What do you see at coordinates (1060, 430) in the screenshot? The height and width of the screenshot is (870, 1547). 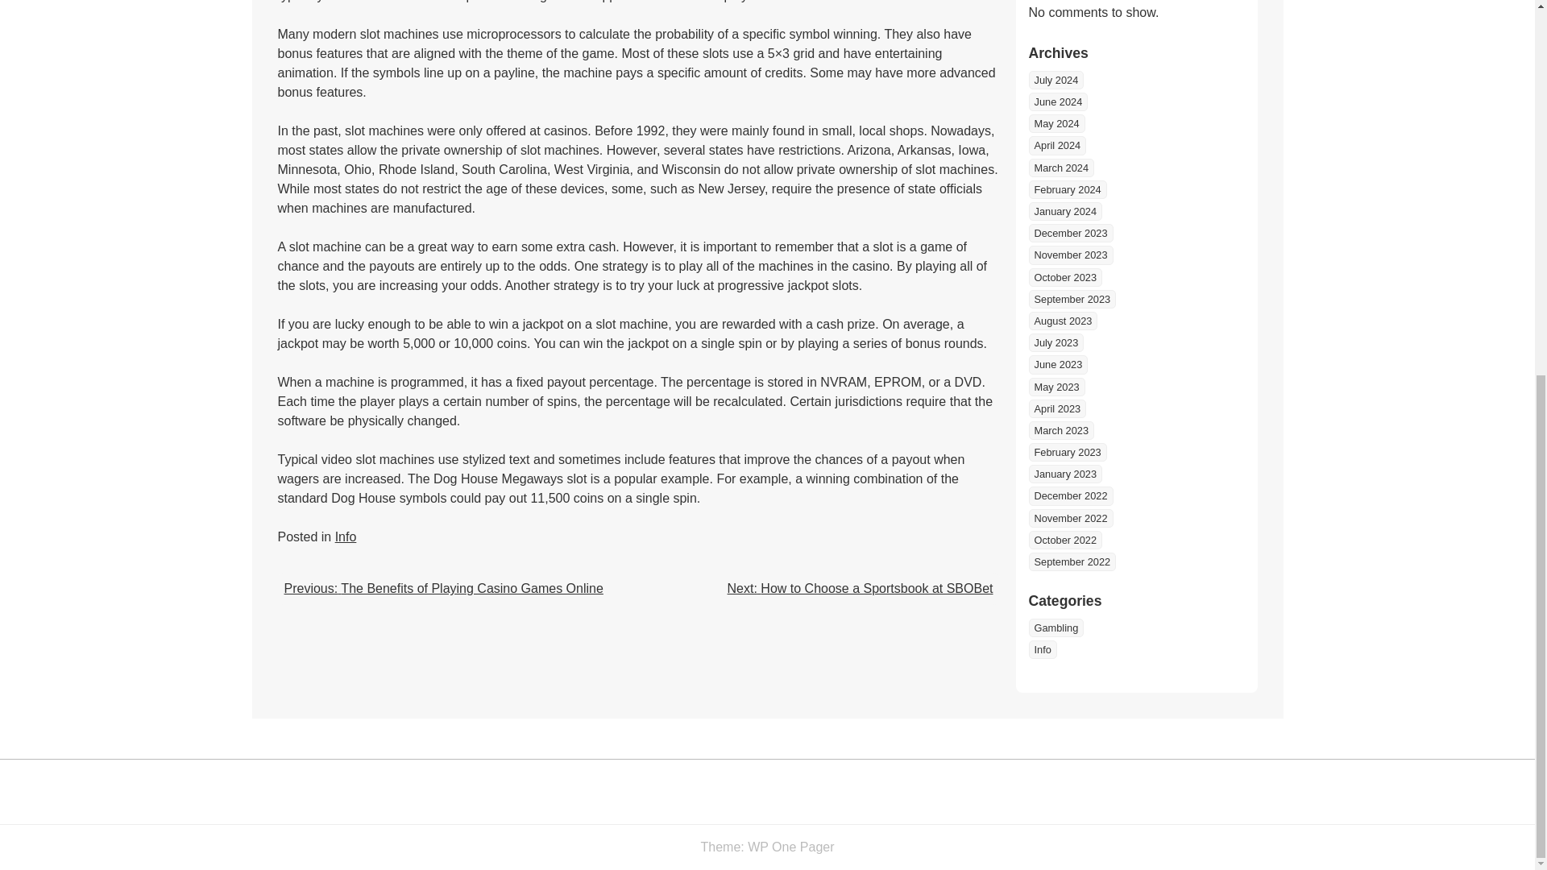 I see `March 2023` at bounding box center [1060, 430].